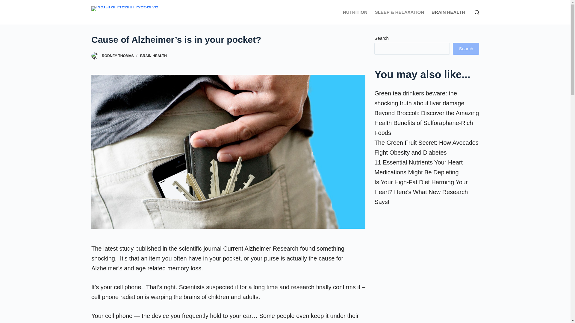 Image resolution: width=575 pixels, height=323 pixels. I want to click on Posts by Rodney Thomas, so click(117, 56).